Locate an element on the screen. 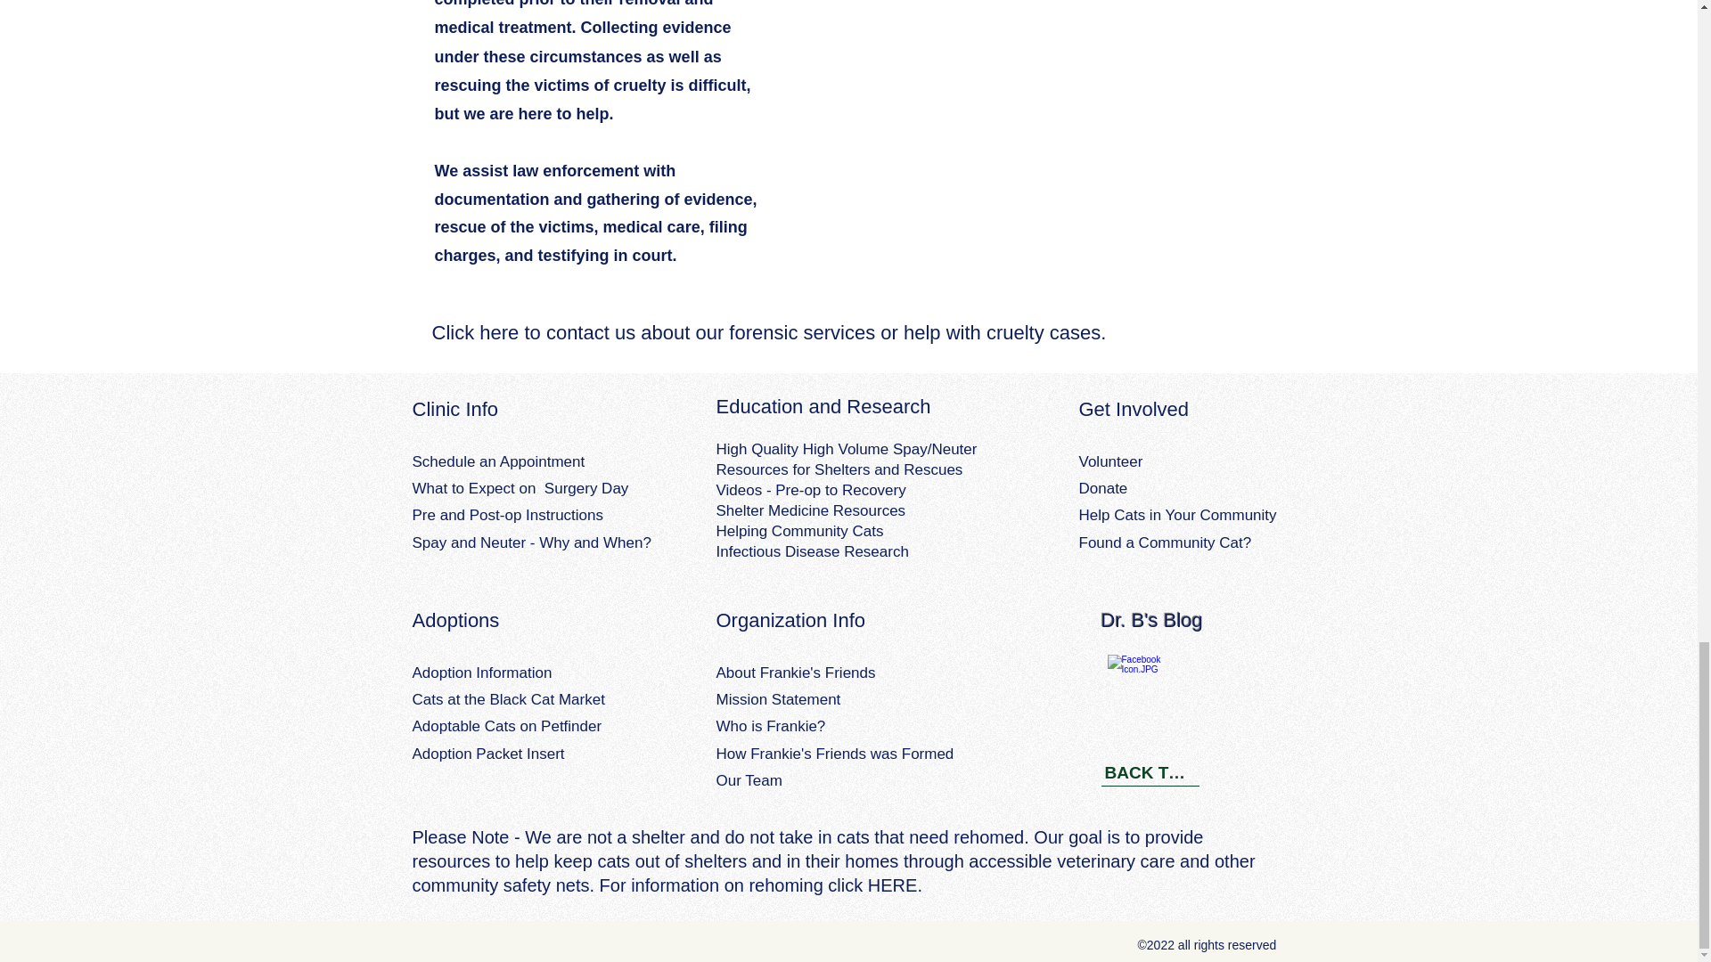  Donate is located at coordinates (1102, 488).